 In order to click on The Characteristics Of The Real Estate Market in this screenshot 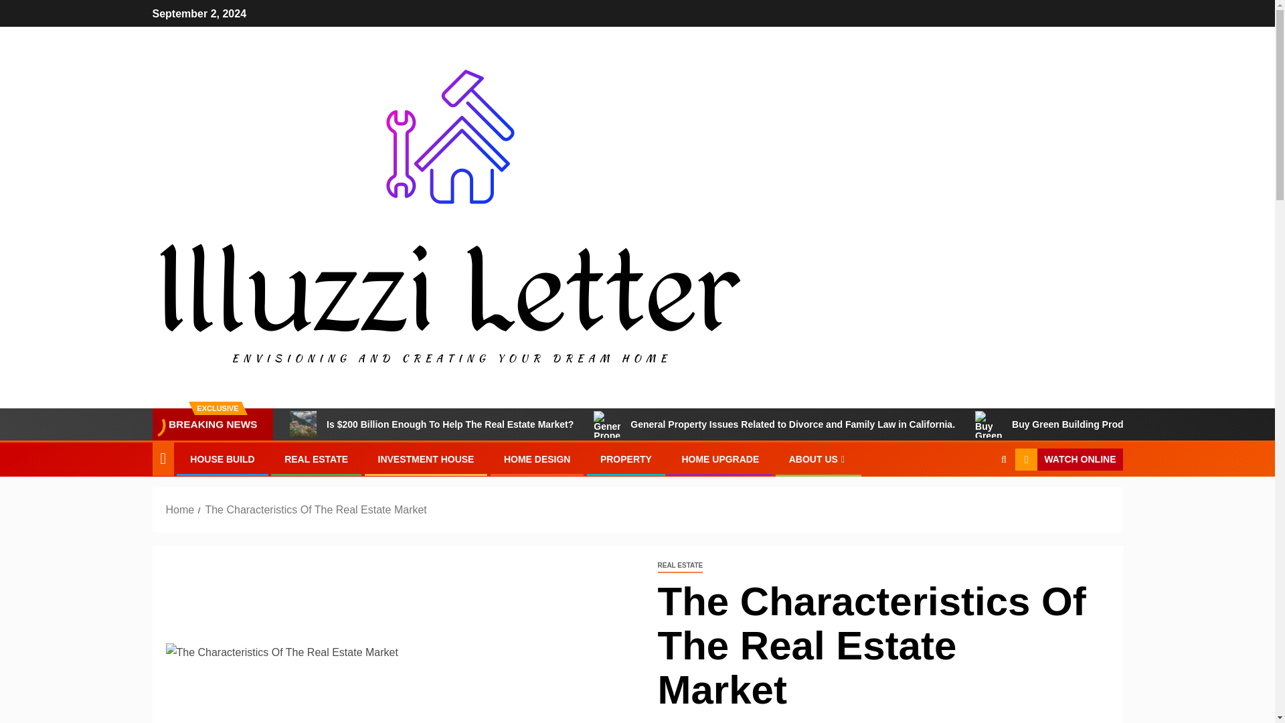, I will do `click(315, 509)`.